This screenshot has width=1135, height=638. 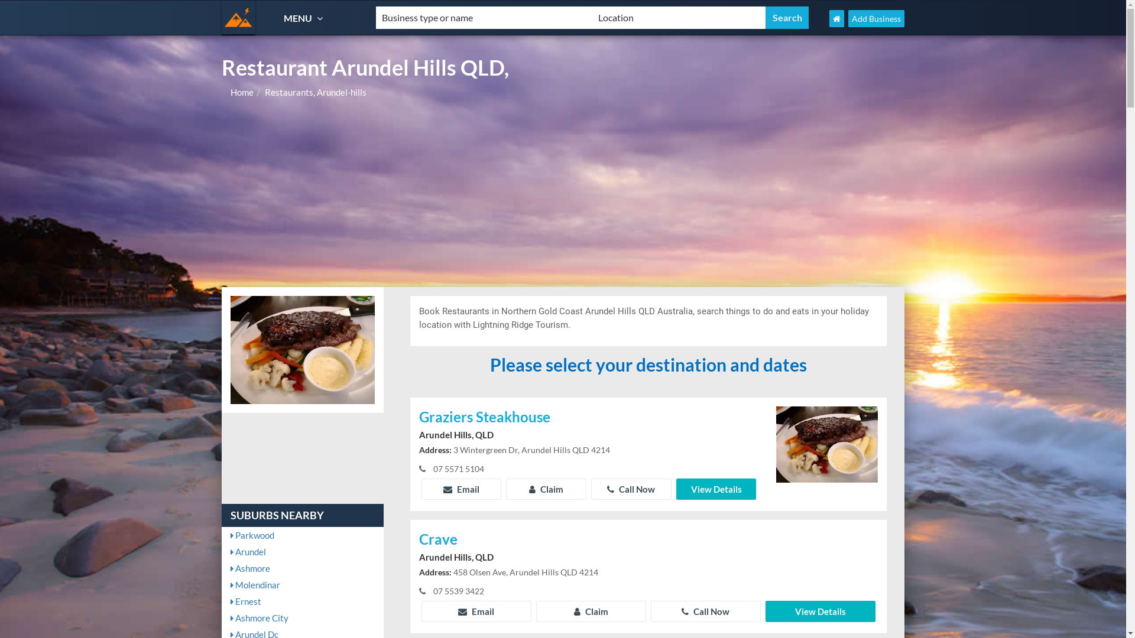 I want to click on View Details, so click(x=716, y=489).